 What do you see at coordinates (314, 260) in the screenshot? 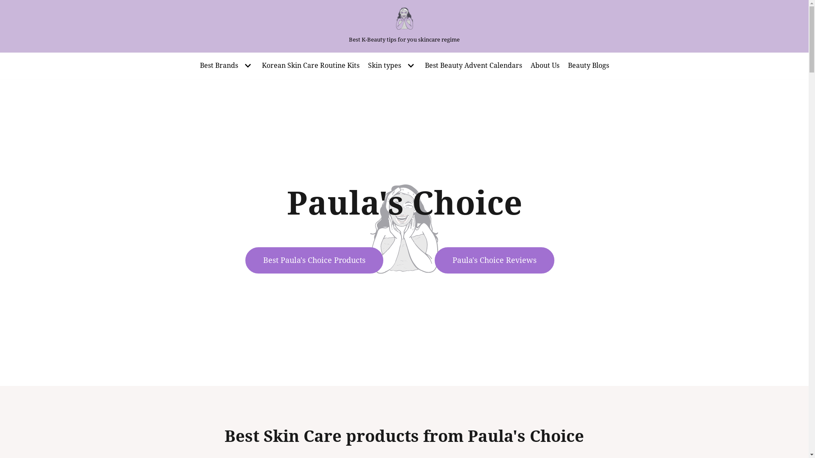
I see `Best Paula's Choice Products` at bounding box center [314, 260].